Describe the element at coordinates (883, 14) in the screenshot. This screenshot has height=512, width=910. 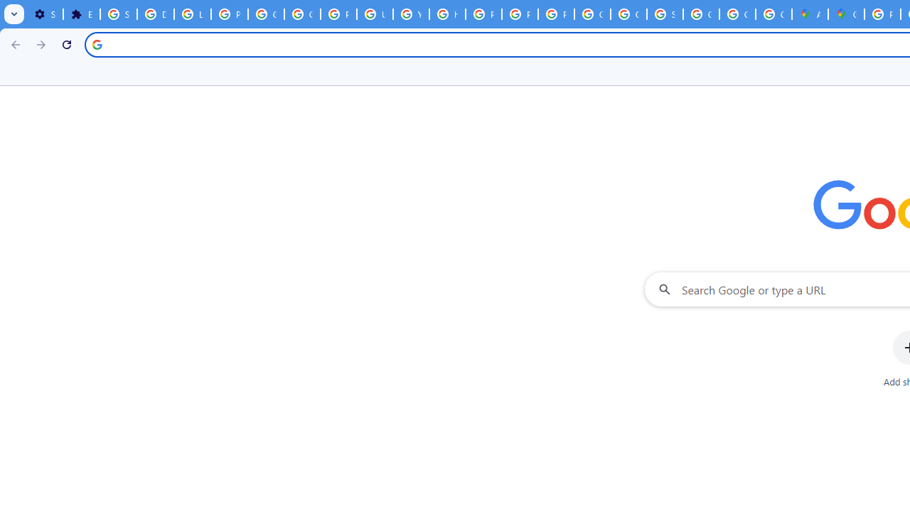
I see `Policy Accountability and Transparency - Transparency Center` at that location.